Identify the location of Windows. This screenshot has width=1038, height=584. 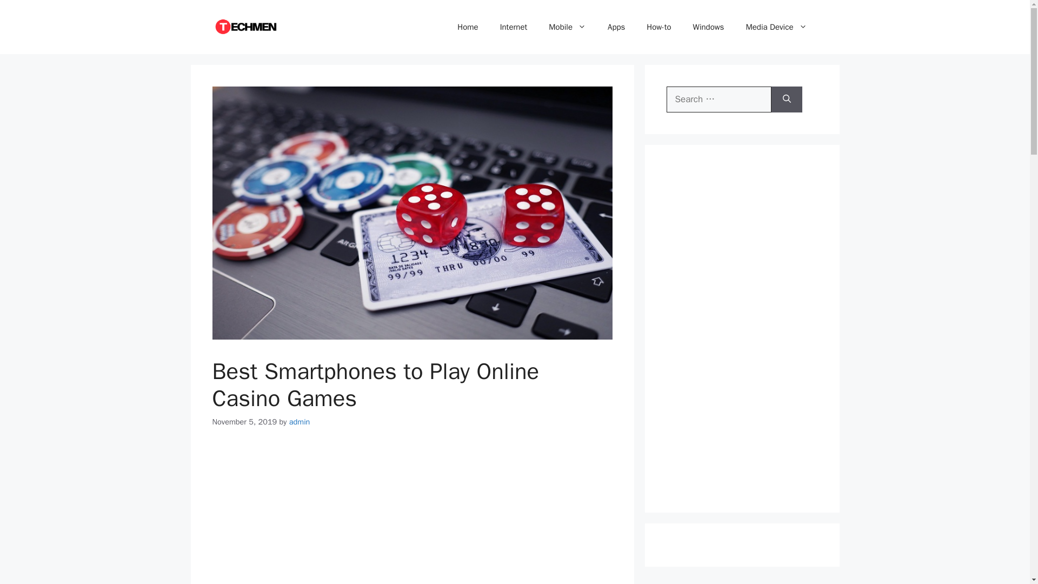
(708, 27).